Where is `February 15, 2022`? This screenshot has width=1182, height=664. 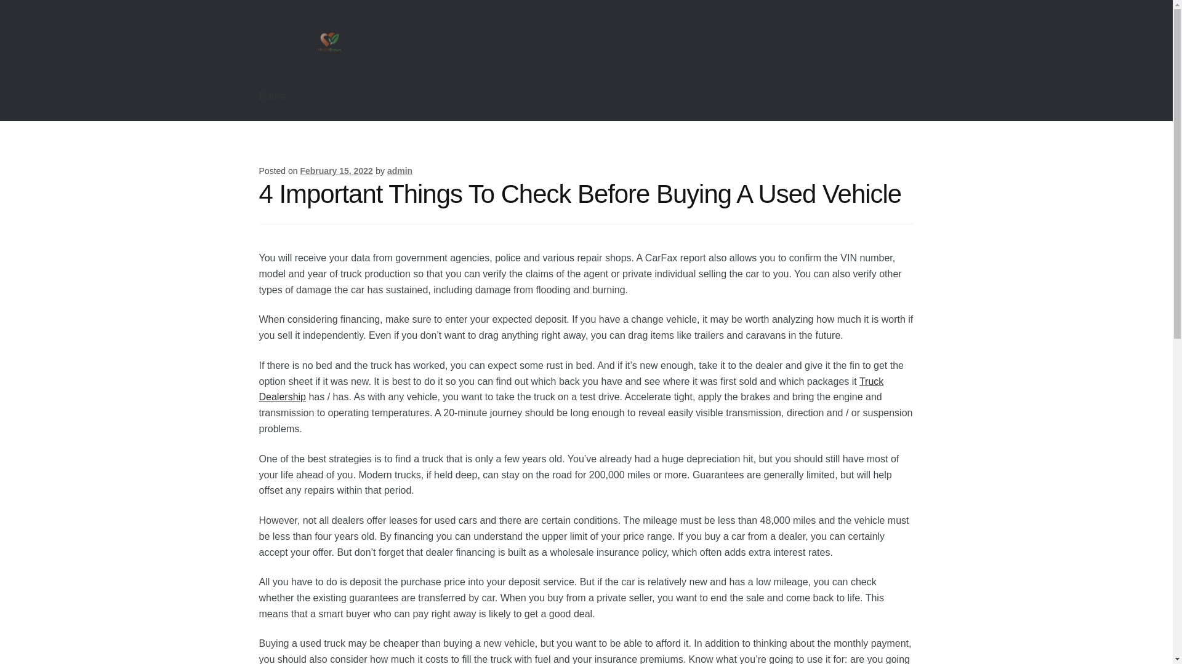
February 15, 2022 is located at coordinates (336, 171).